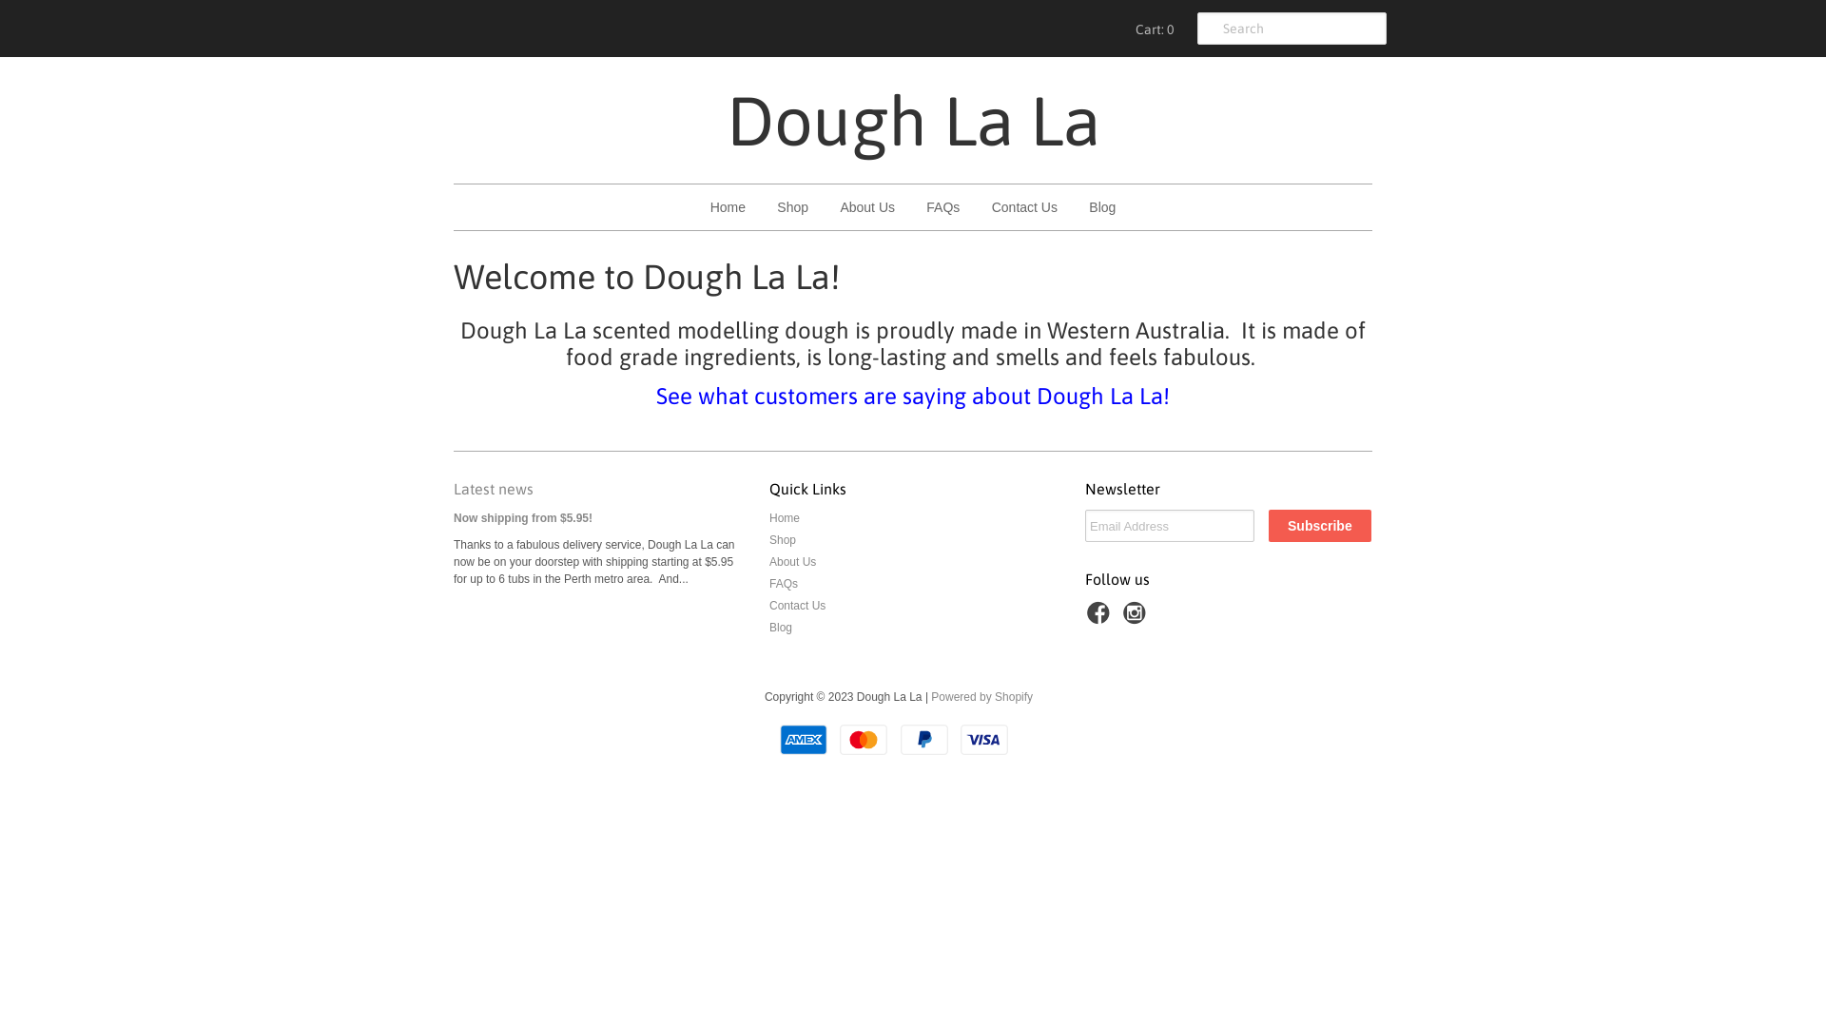 The height and width of the screenshot is (1027, 1826). What do you see at coordinates (1137, 619) in the screenshot?
I see `Follow us on Instagram` at bounding box center [1137, 619].